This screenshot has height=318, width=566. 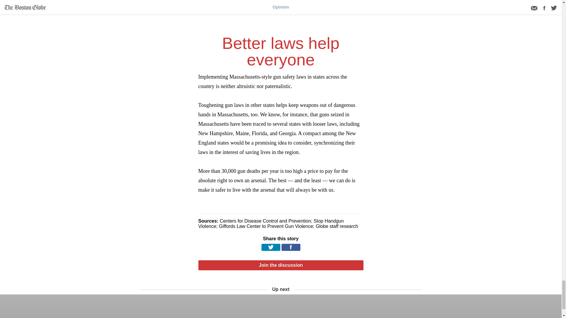 What do you see at coordinates (281, 265) in the screenshot?
I see `Join the discussion` at bounding box center [281, 265].